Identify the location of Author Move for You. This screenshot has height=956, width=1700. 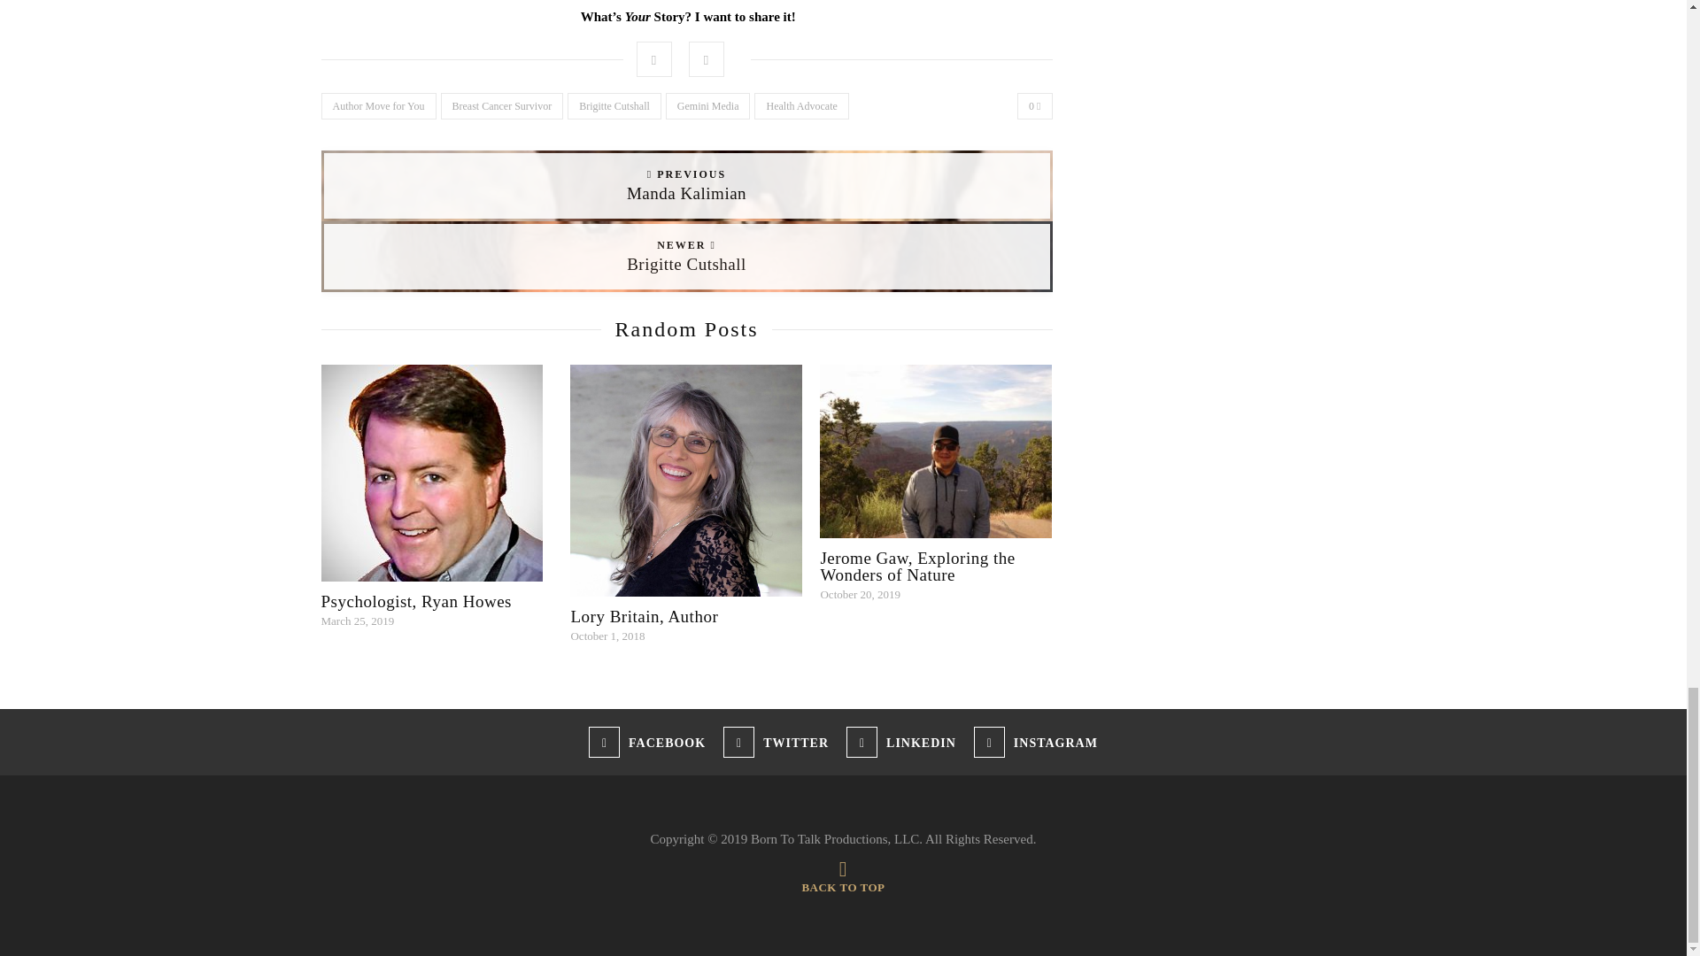
(377, 106).